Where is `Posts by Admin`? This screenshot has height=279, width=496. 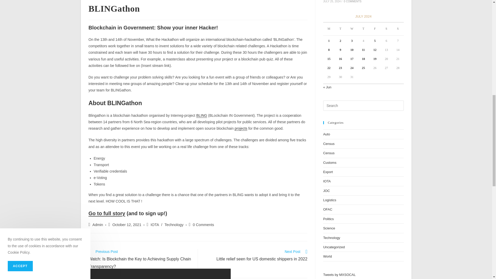 Posts by Admin is located at coordinates (98, 225).